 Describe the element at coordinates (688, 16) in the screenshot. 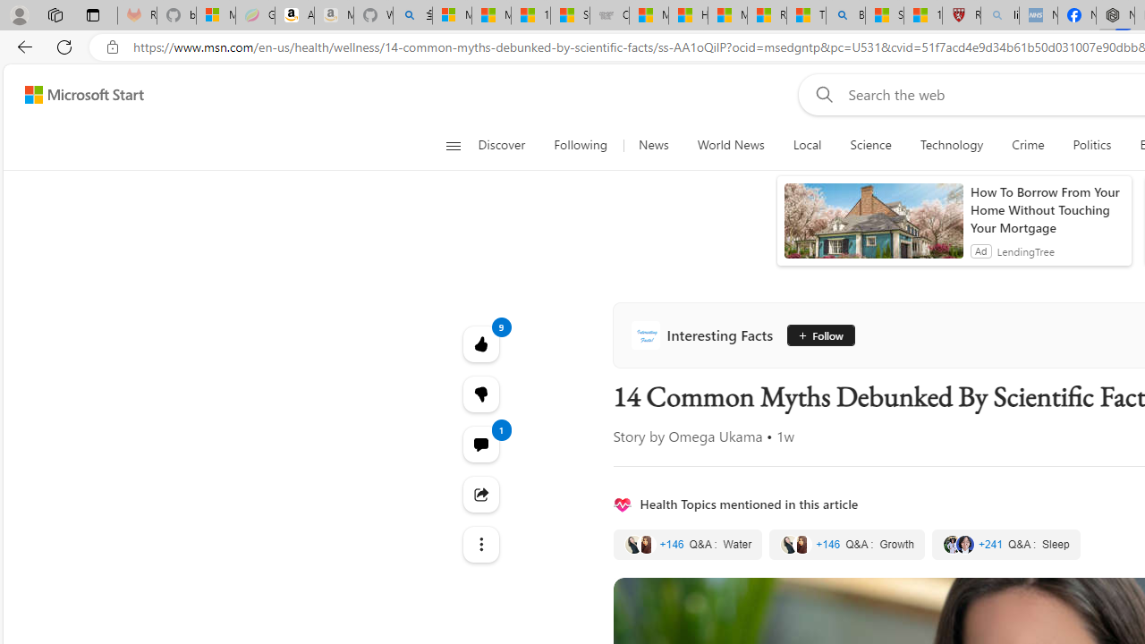

I see `How I Got Rid of Microsoft Edge's Unnecessary Features` at that location.